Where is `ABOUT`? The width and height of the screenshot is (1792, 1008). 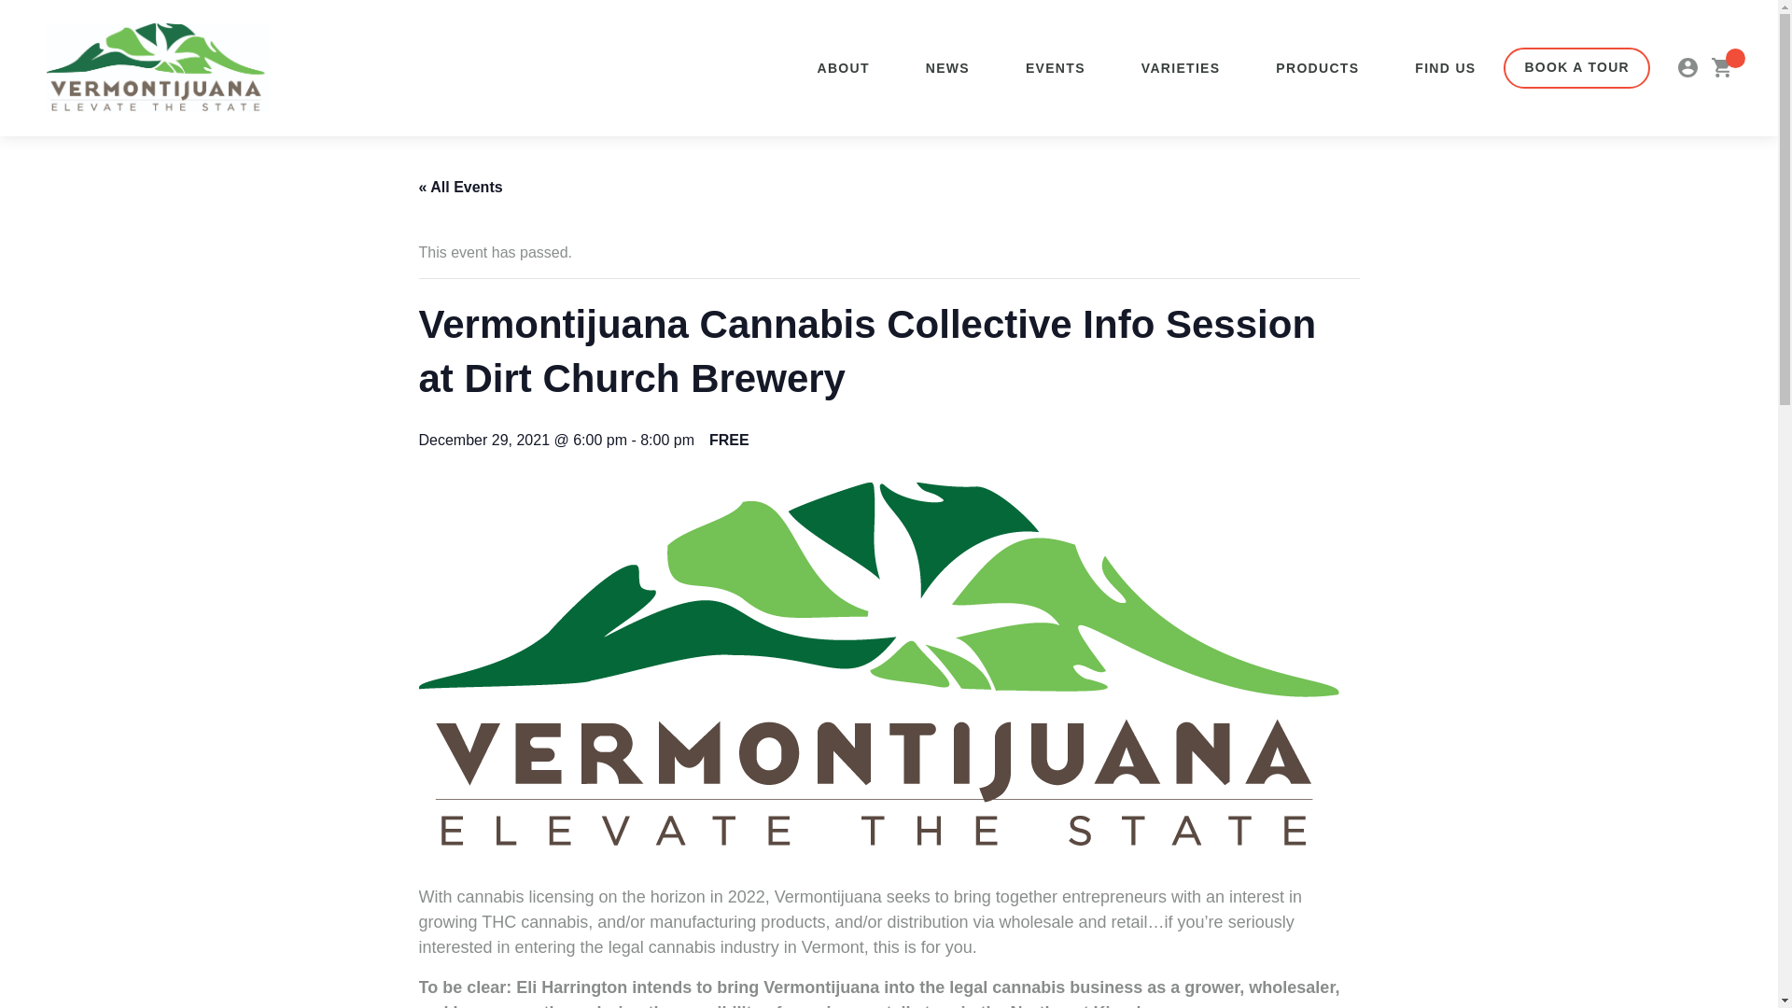 ABOUT is located at coordinates (842, 67).